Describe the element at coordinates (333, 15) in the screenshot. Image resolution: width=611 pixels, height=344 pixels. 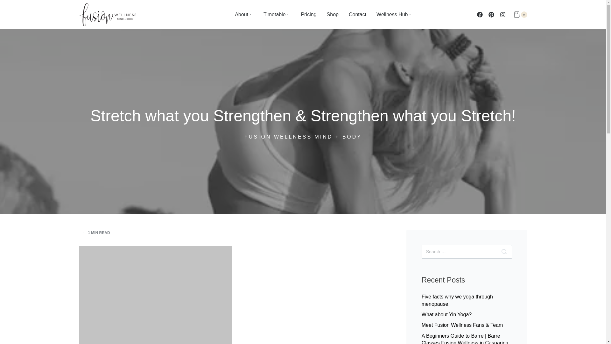
I see `Shop` at that location.